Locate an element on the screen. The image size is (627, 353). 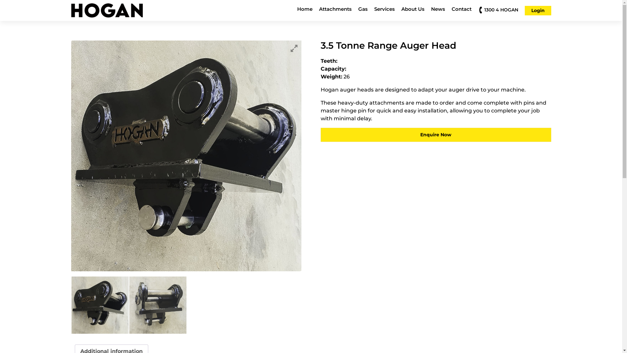
3.5T_Auger_Head_1 is located at coordinates (186, 156).